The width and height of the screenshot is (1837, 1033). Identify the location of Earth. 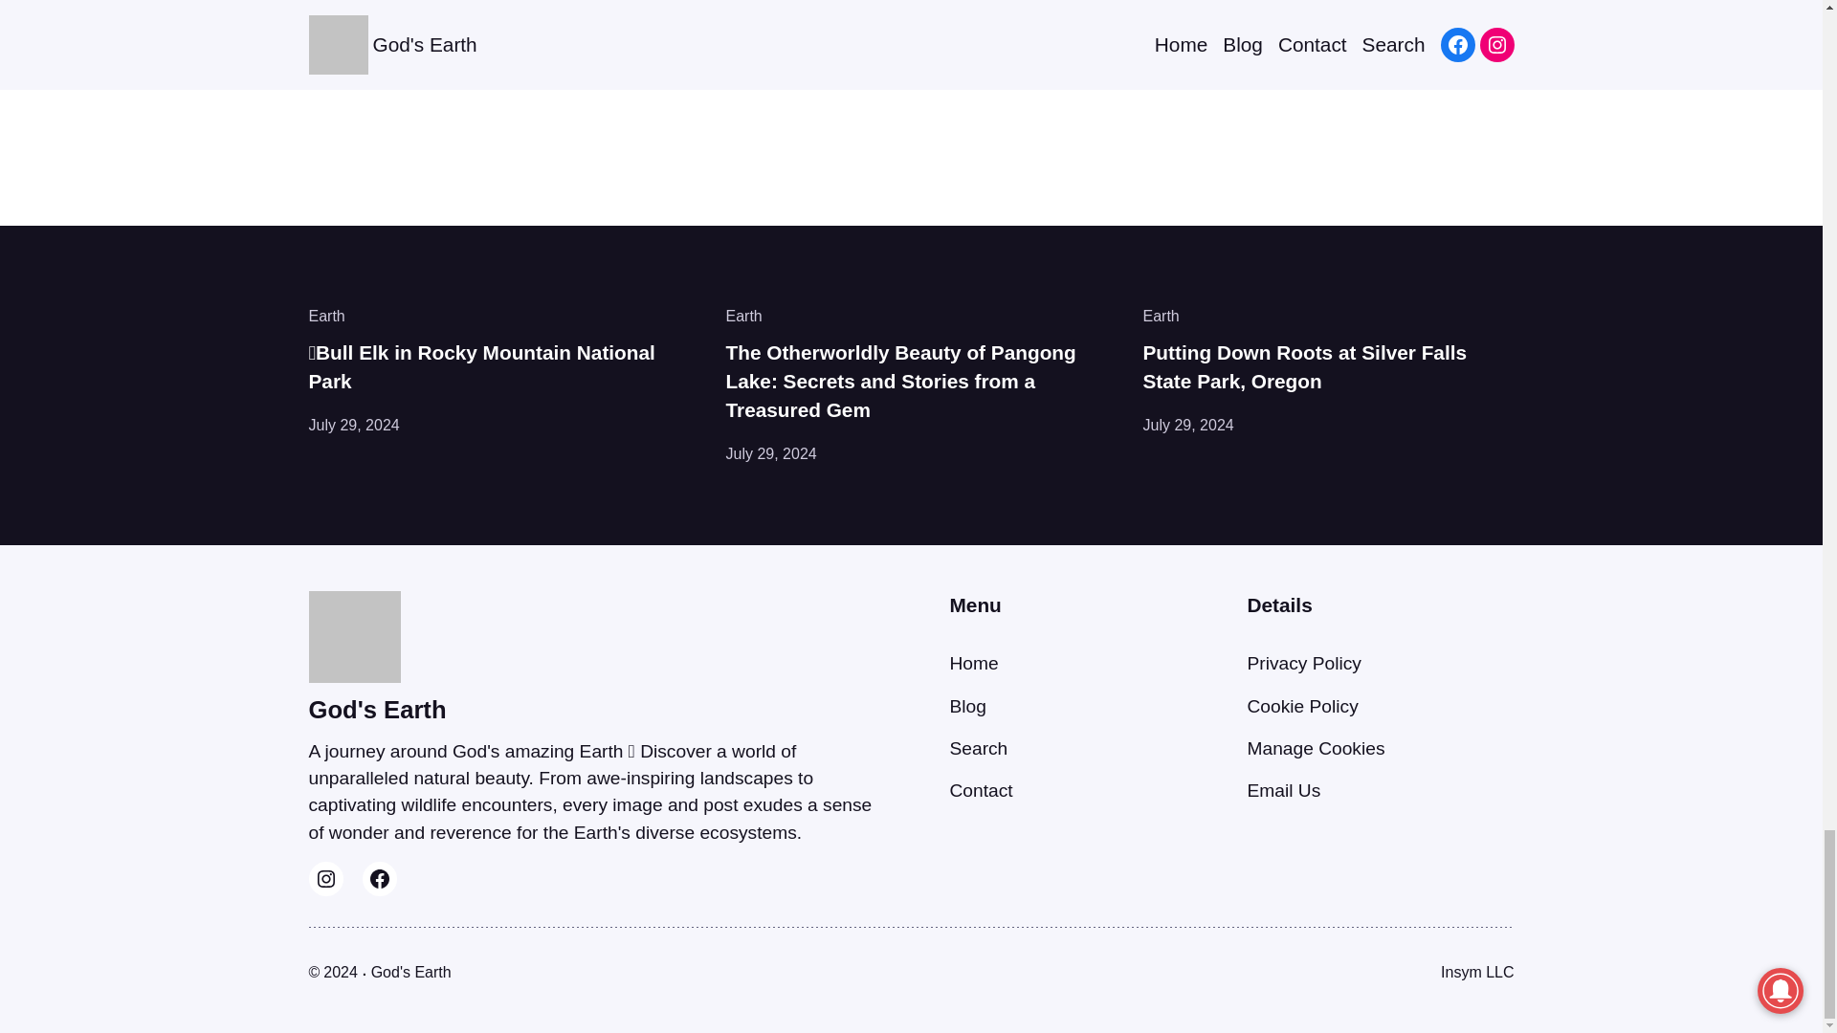
(743, 316).